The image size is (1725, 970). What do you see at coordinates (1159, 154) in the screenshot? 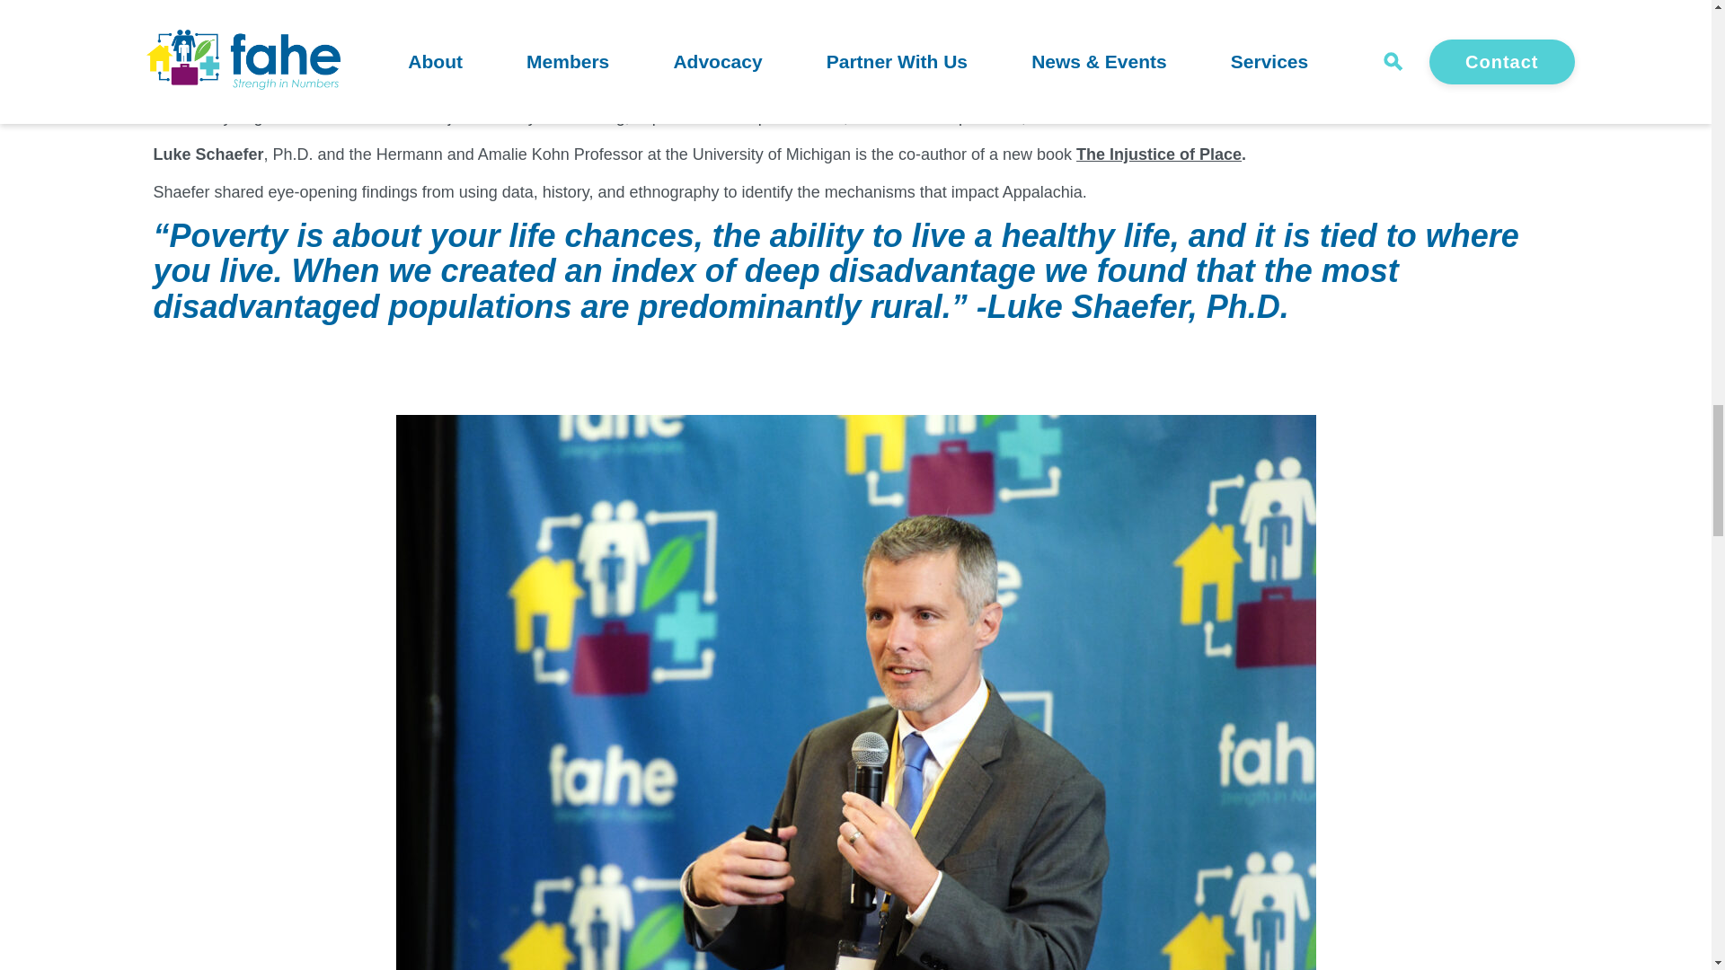
I see `The Injustice of Place` at bounding box center [1159, 154].